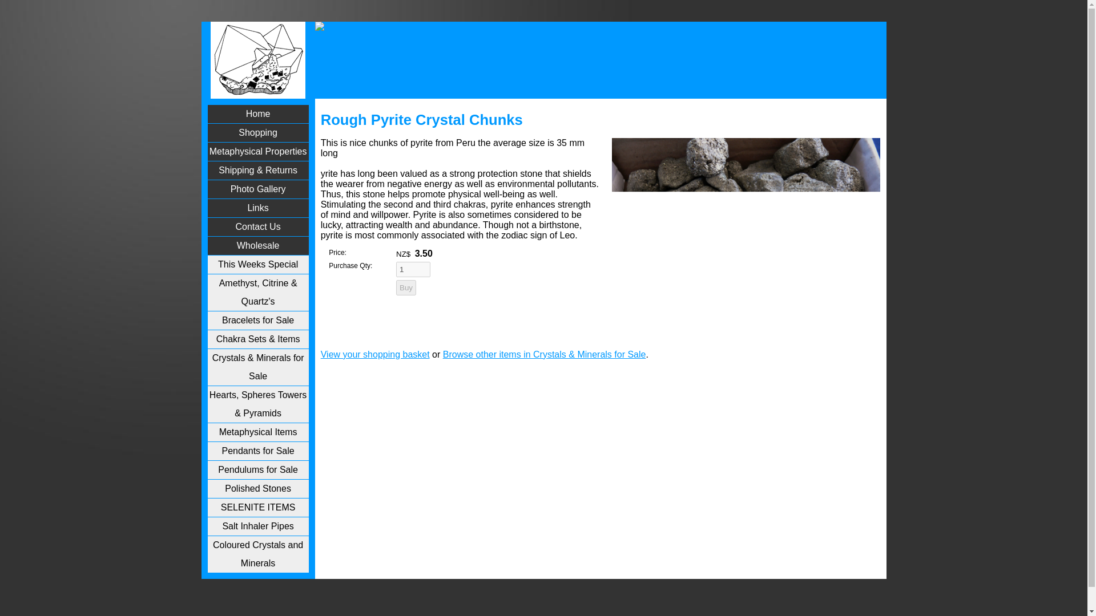  Describe the element at coordinates (258, 245) in the screenshot. I see `Wholesale` at that location.